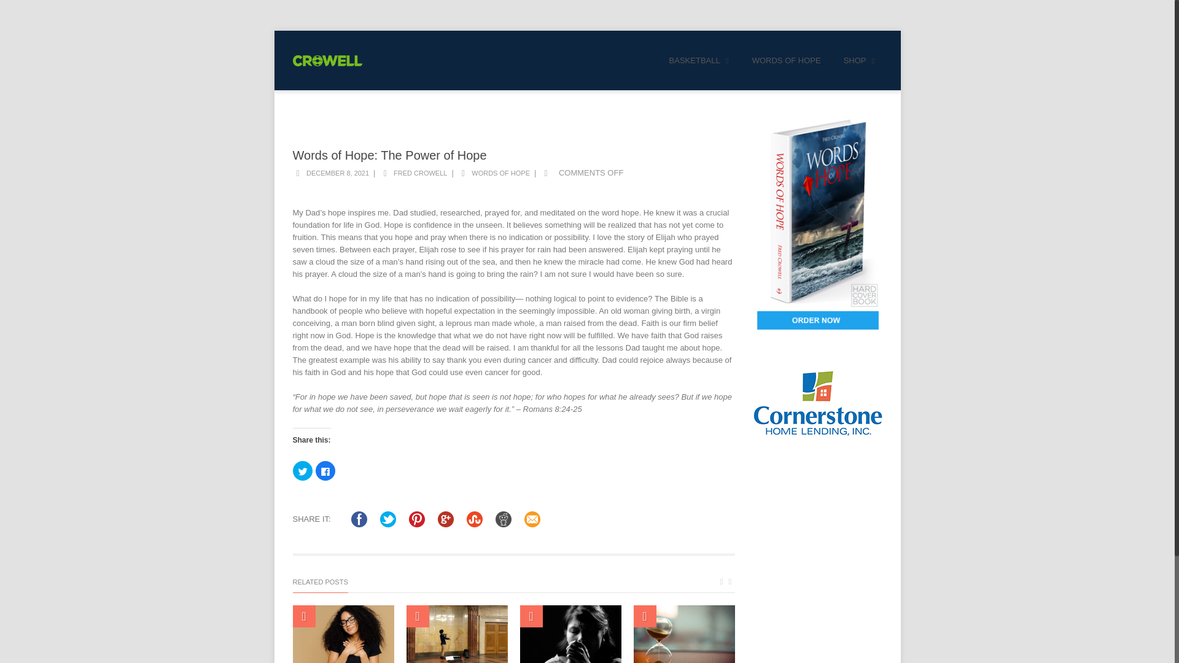 The width and height of the screenshot is (1179, 663). Describe the element at coordinates (446, 519) in the screenshot. I see `Share on Google Plus` at that location.